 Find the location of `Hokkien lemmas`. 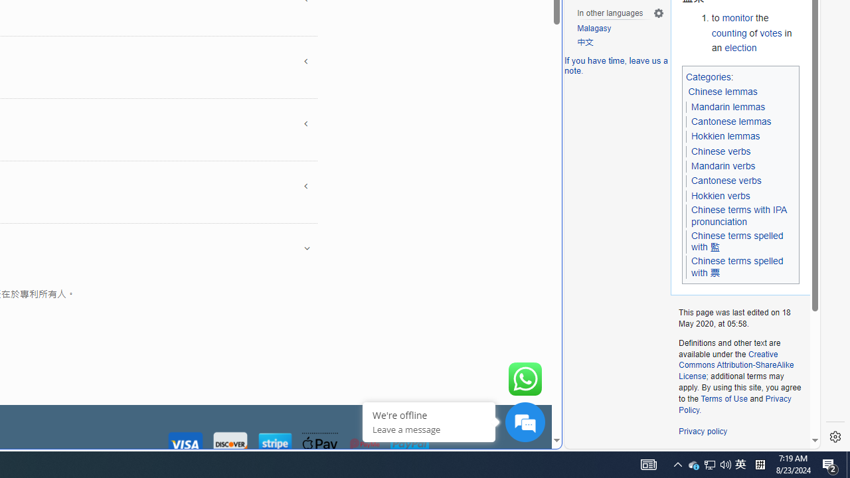

Hokkien lemmas is located at coordinates (725, 136).